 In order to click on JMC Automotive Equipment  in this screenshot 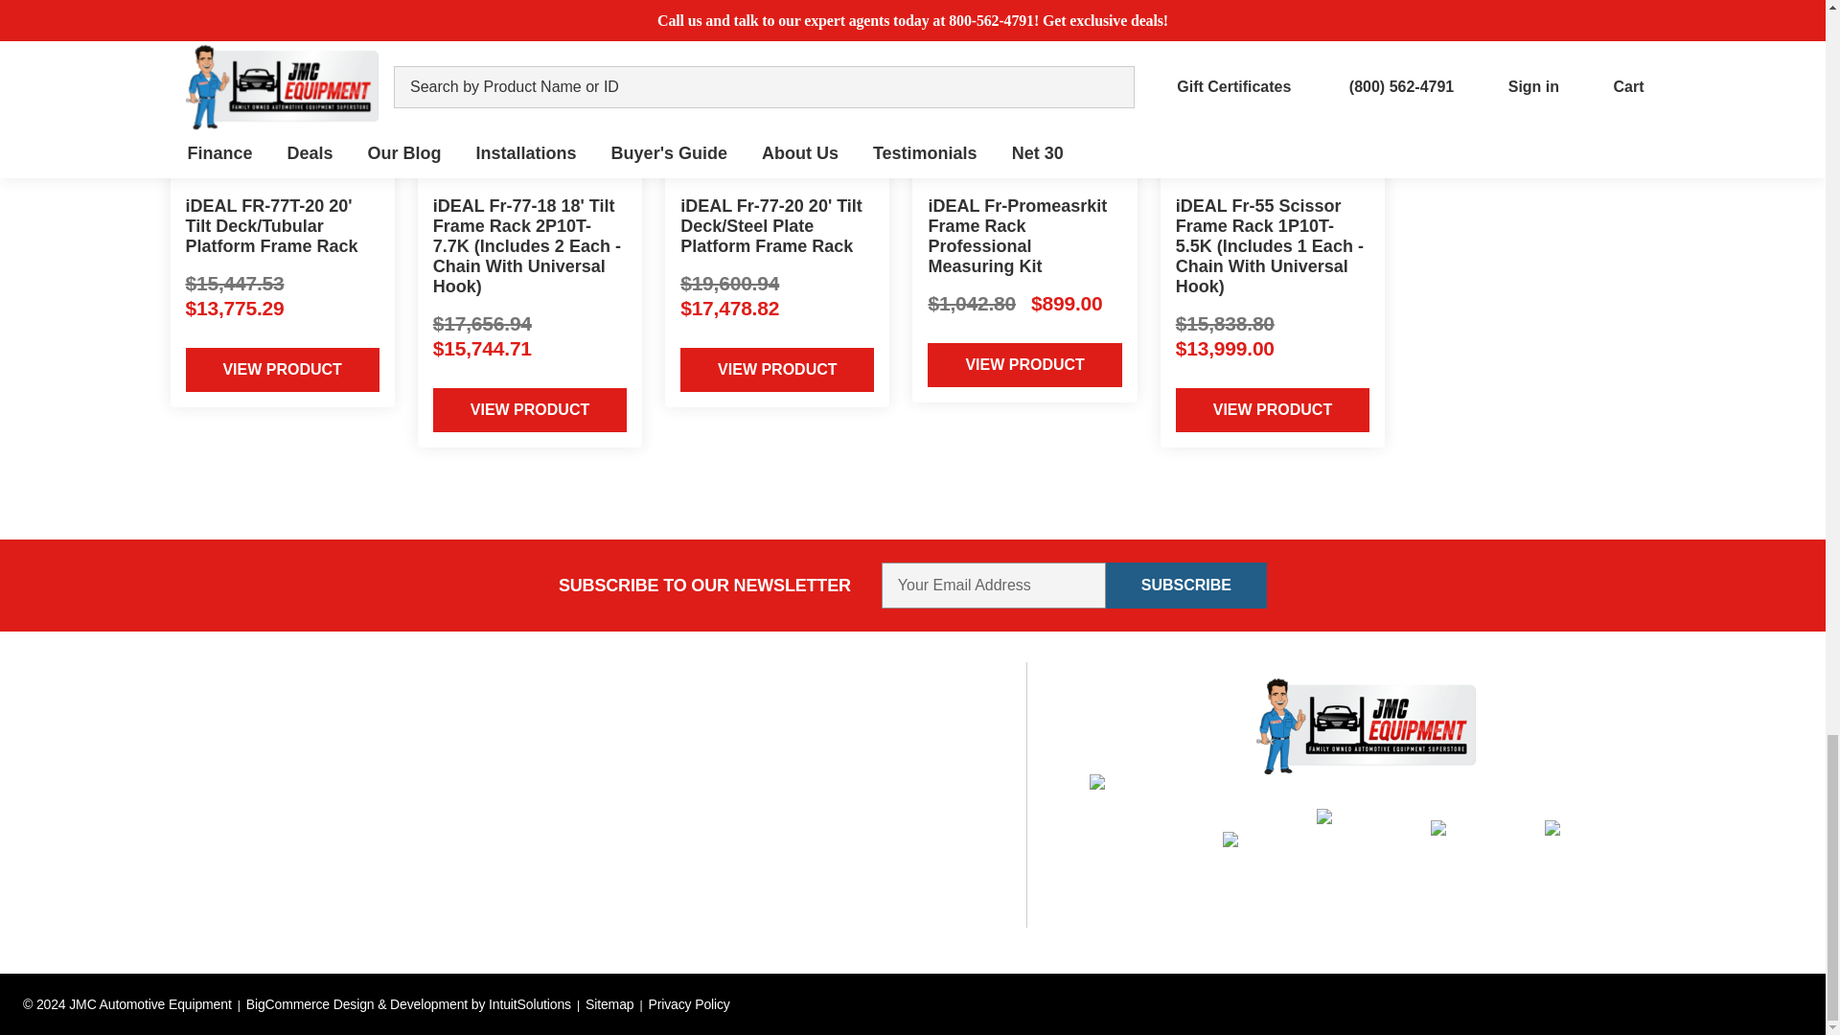, I will do `click(1366, 726)`.